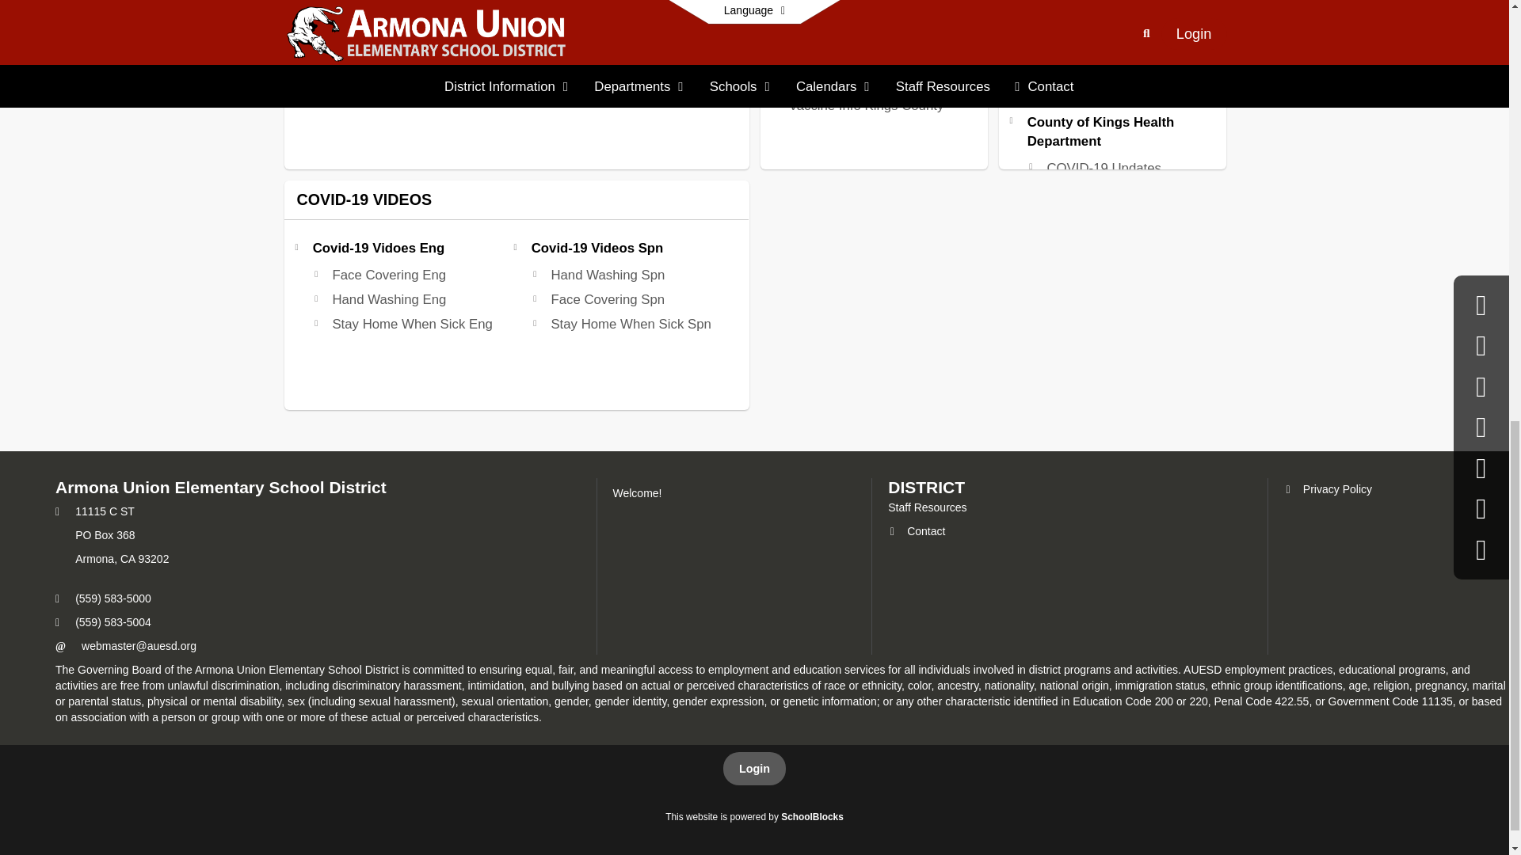  Describe the element at coordinates (409, 17) in the screenshot. I see `10 Things to Manage Covid19 at Home Eng` at that location.